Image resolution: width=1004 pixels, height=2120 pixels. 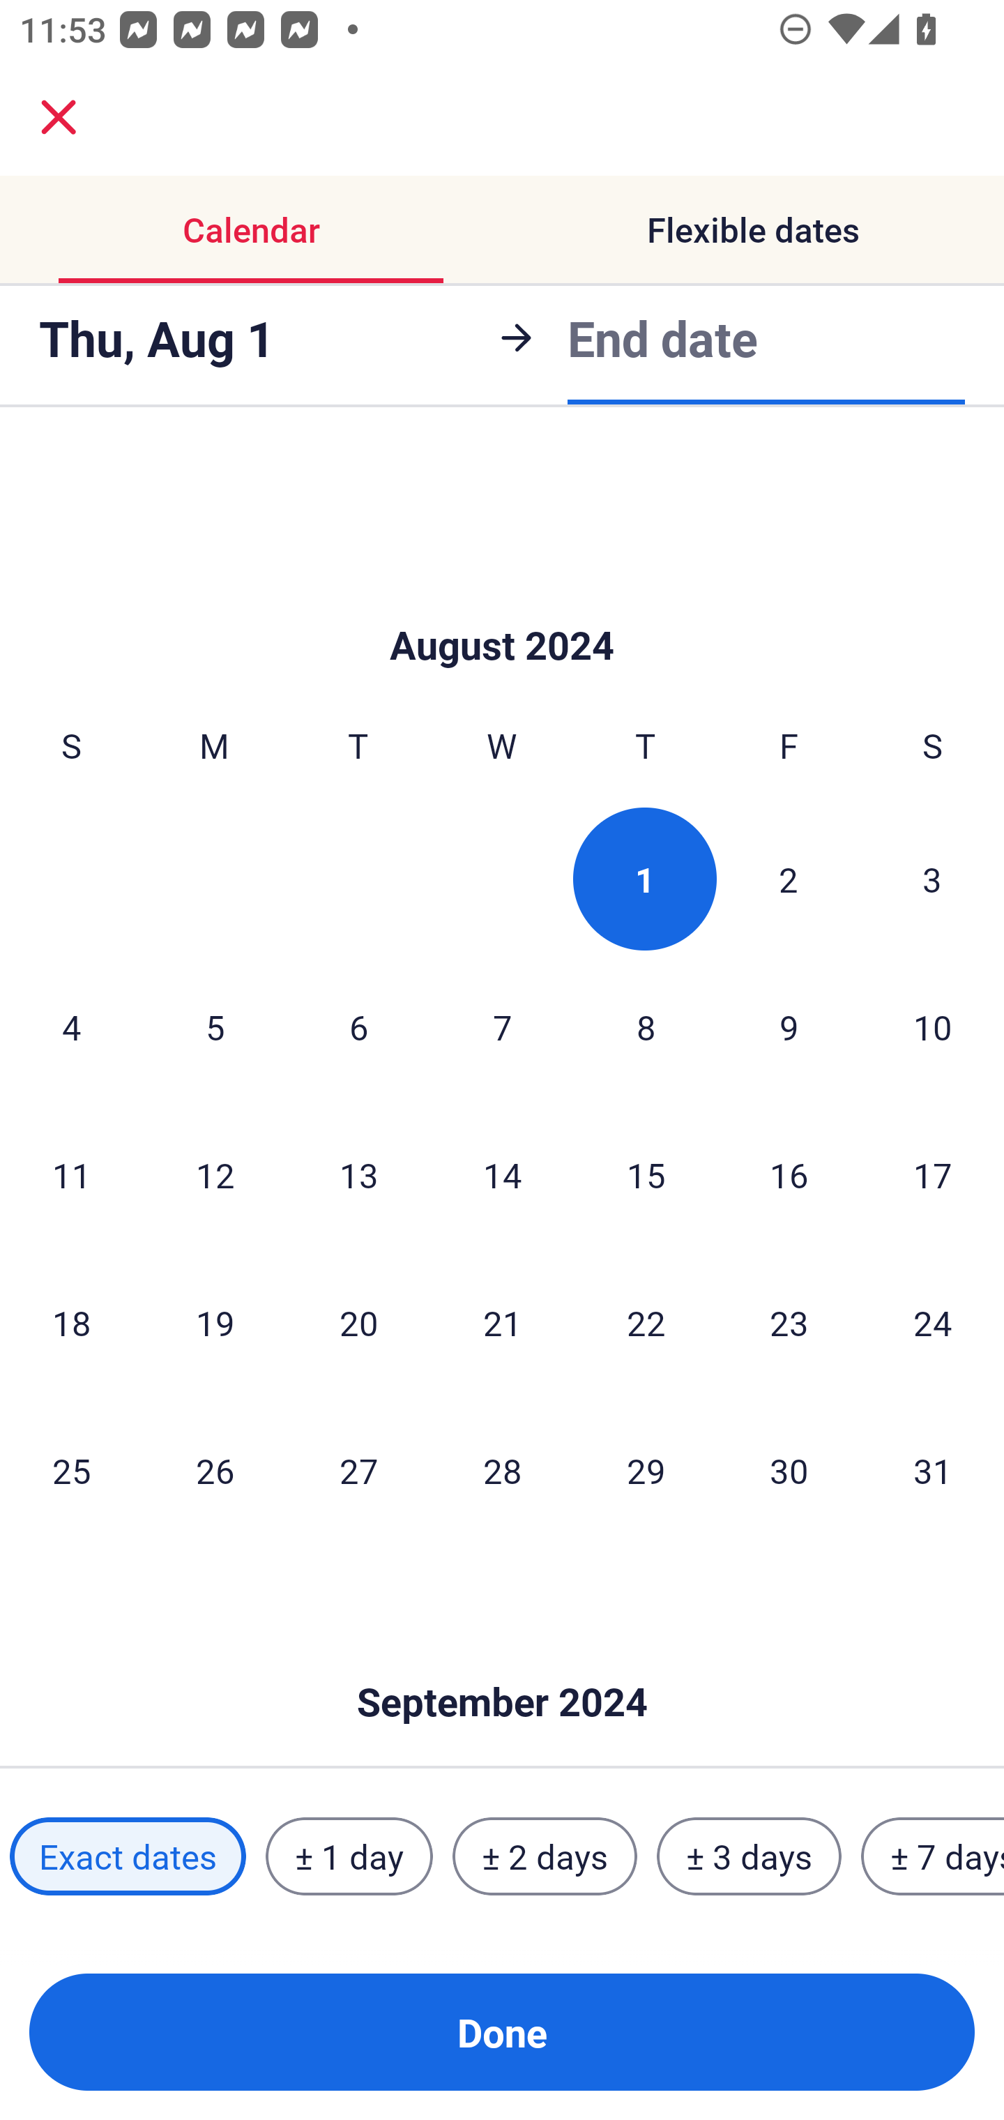 I want to click on Skip to Done, so click(x=502, y=603).